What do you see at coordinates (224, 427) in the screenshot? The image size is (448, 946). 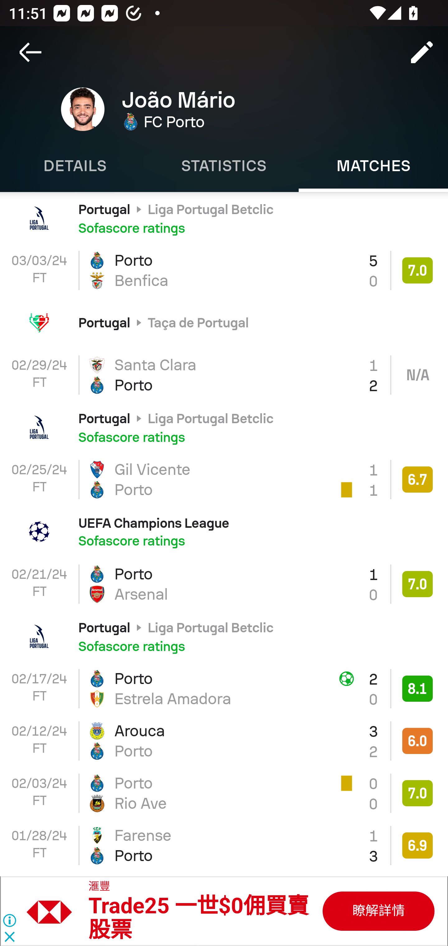 I see `Portugal Liga Portugal Betclic Sofascore ratings` at bounding box center [224, 427].